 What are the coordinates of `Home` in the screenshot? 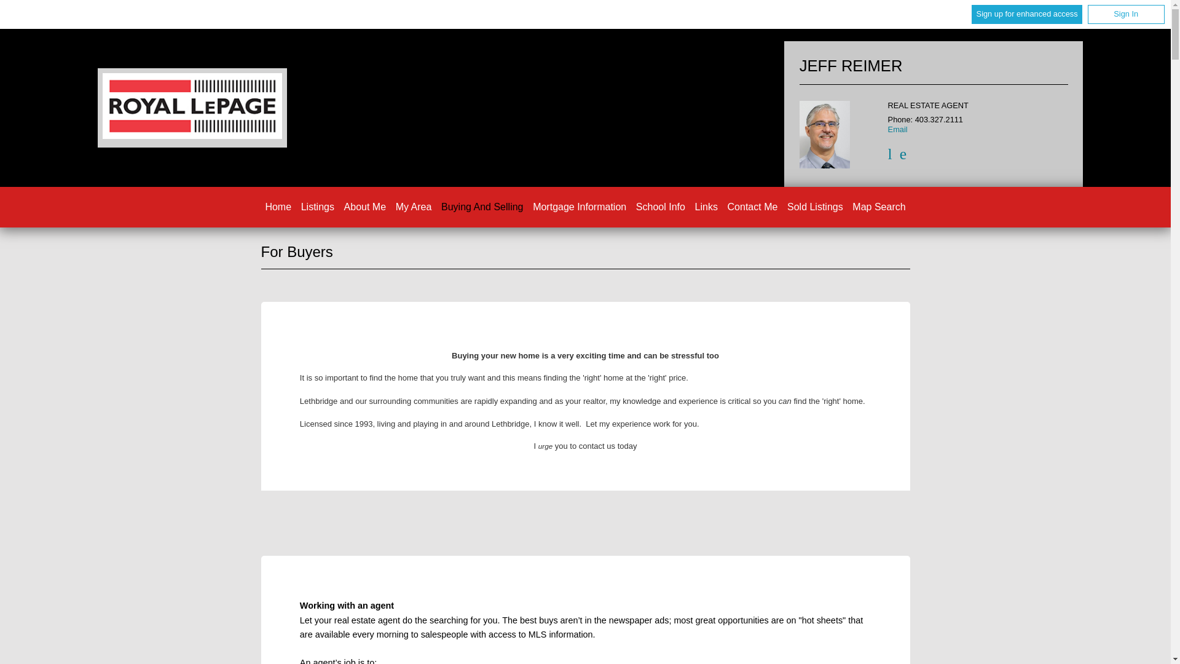 It's located at (278, 207).